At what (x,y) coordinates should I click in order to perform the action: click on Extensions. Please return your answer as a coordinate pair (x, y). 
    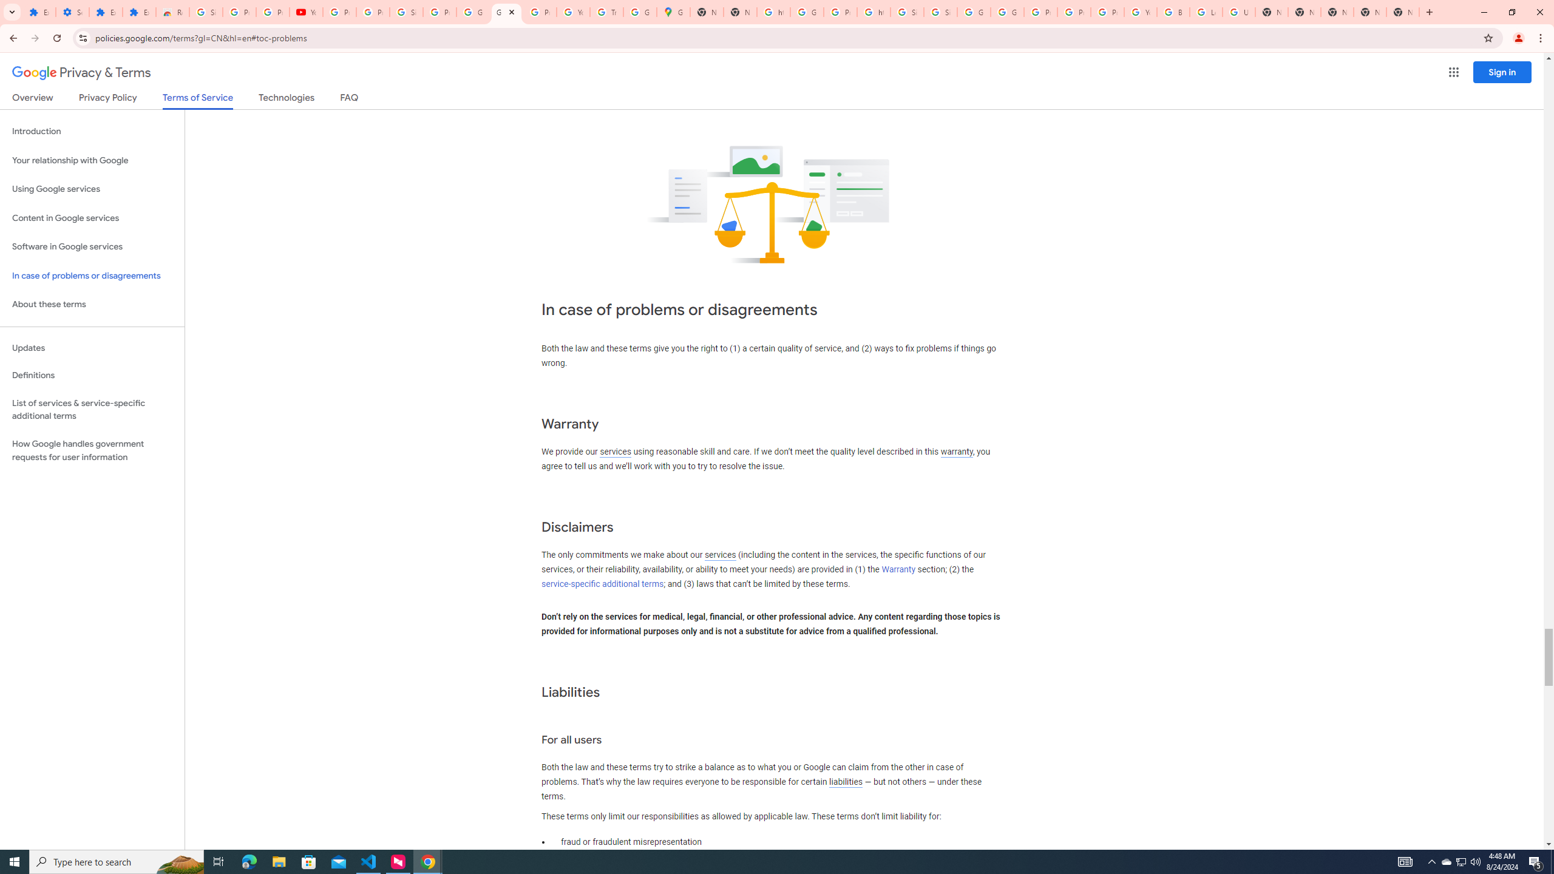
    Looking at the image, I should click on (139, 12).